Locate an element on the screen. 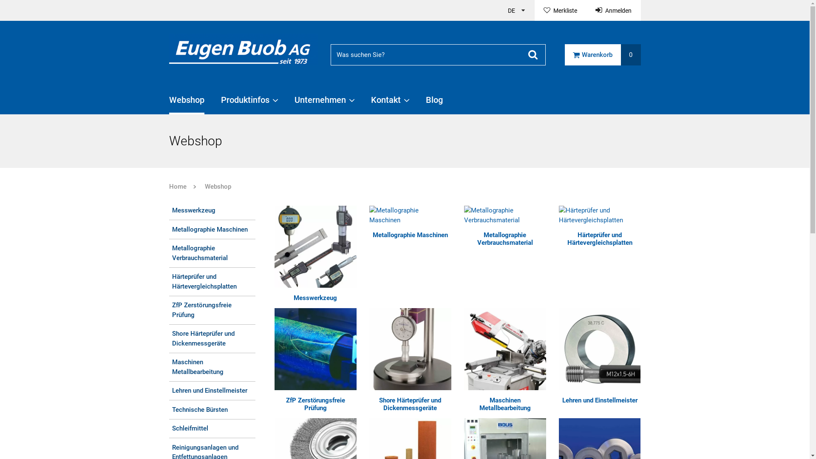 The width and height of the screenshot is (816, 459). Produktinfos is located at coordinates (249, 104).